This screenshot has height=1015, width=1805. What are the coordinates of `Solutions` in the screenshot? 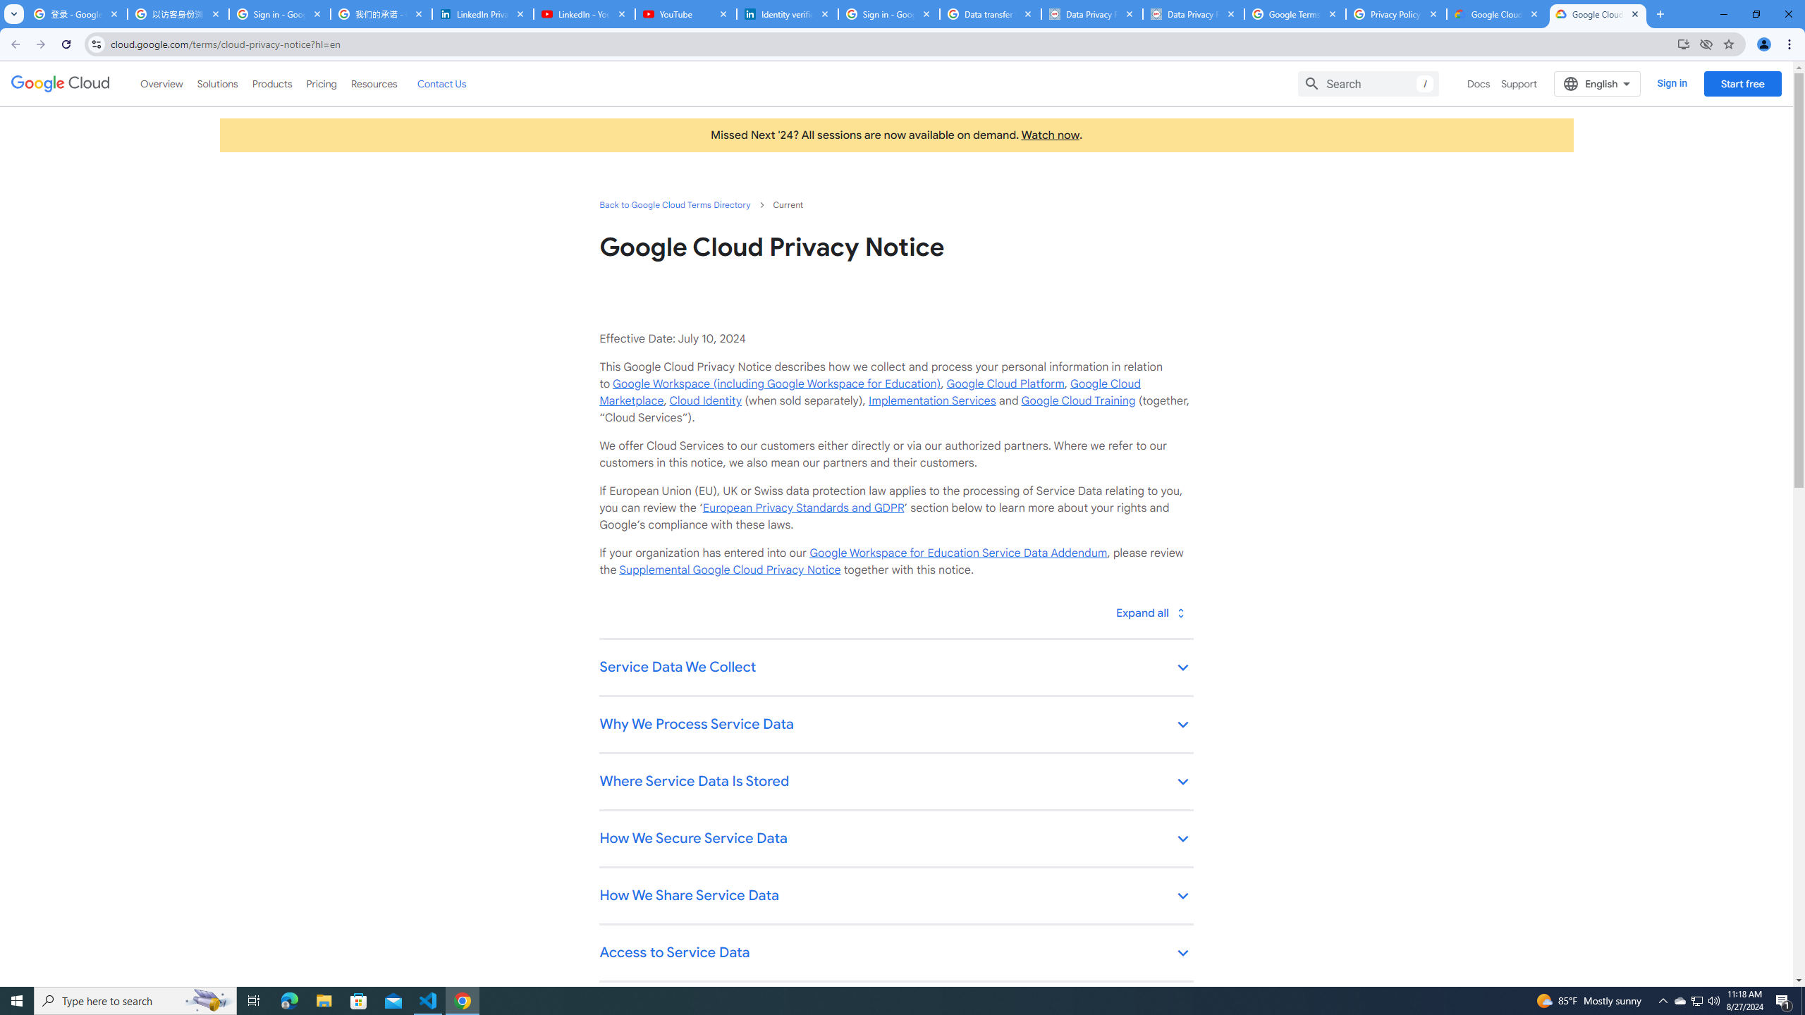 It's located at (217, 83).